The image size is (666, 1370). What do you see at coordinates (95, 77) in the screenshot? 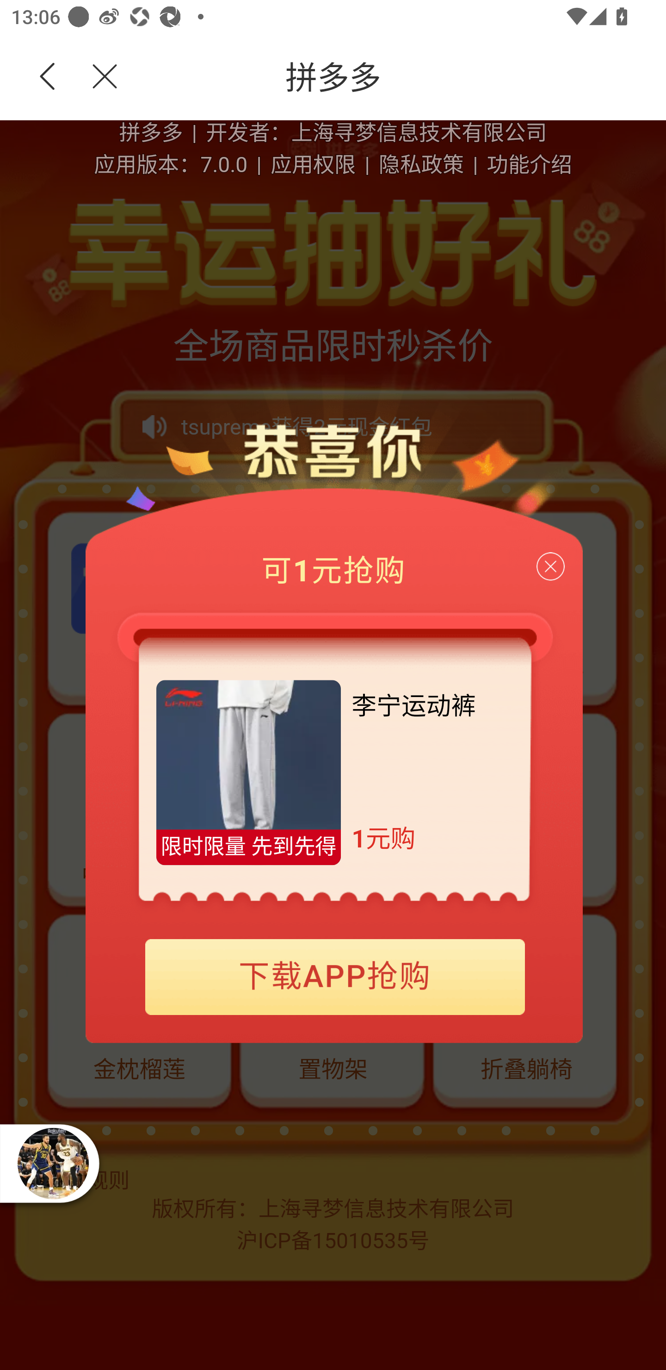
I see `` at bounding box center [95, 77].